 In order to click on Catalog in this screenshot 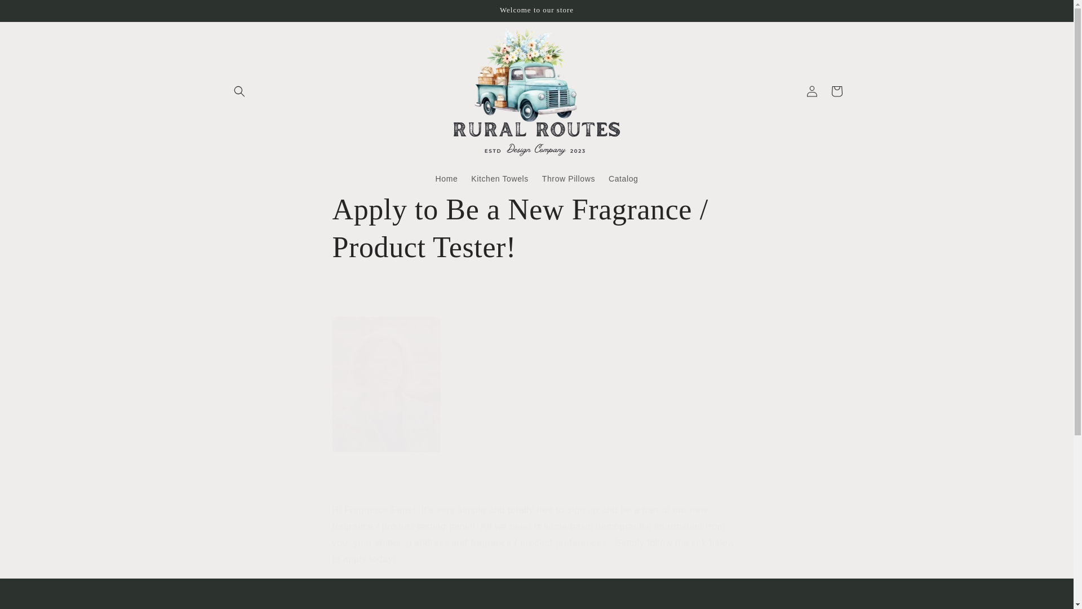, I will do `click(623, 178)`.